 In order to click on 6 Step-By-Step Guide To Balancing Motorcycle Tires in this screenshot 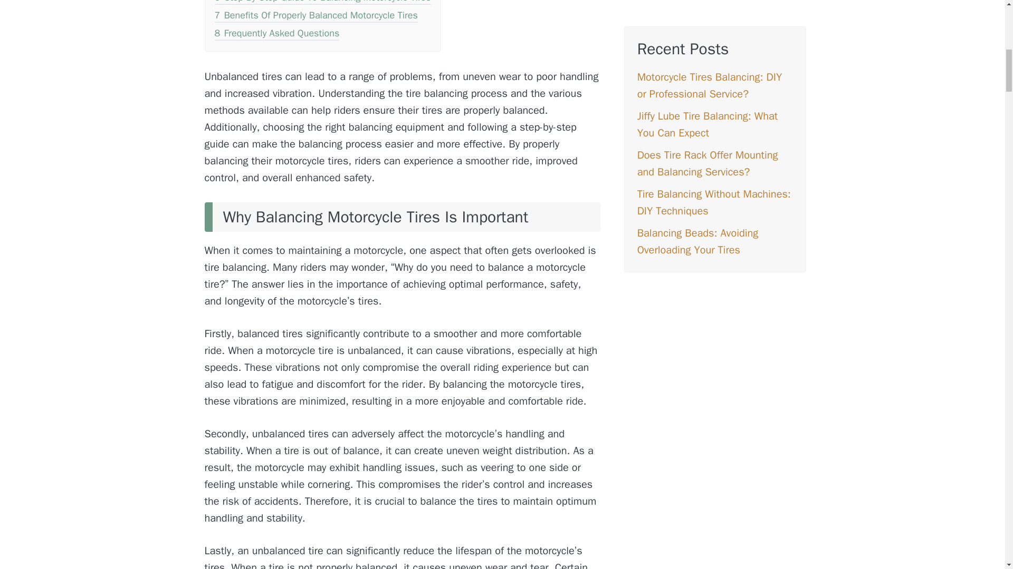, I will do `click(322, 3)`.